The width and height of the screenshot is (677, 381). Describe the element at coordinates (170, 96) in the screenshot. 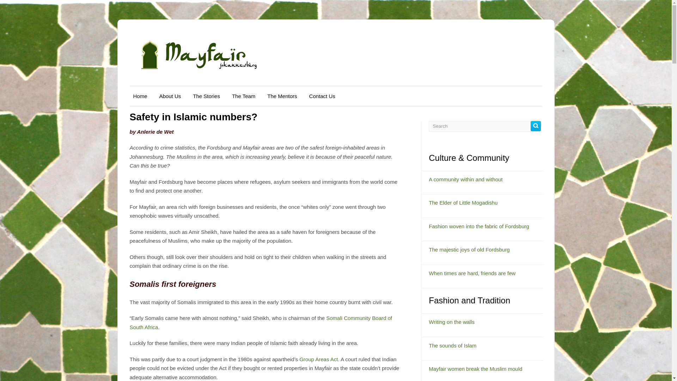

I see `About Us` at that location.